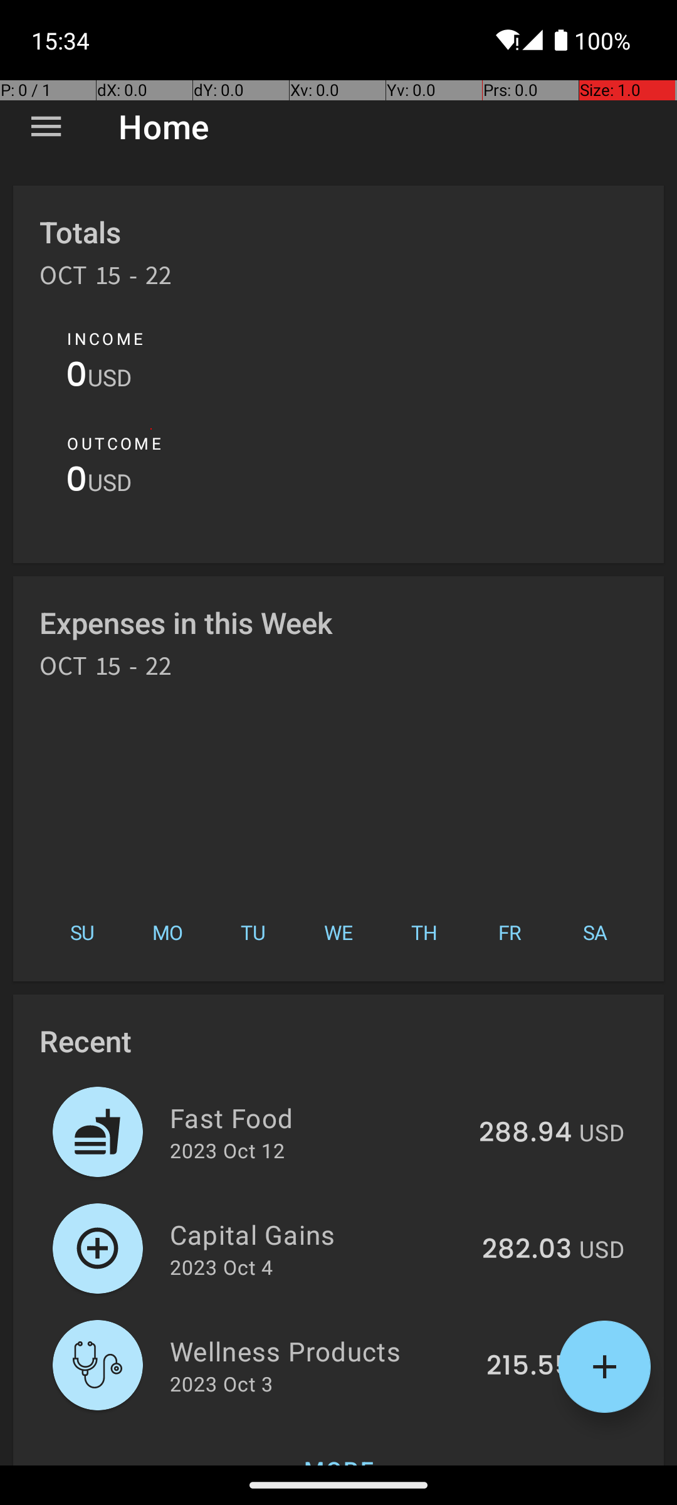  I want to click on Fast Food, so click(317, 1117).